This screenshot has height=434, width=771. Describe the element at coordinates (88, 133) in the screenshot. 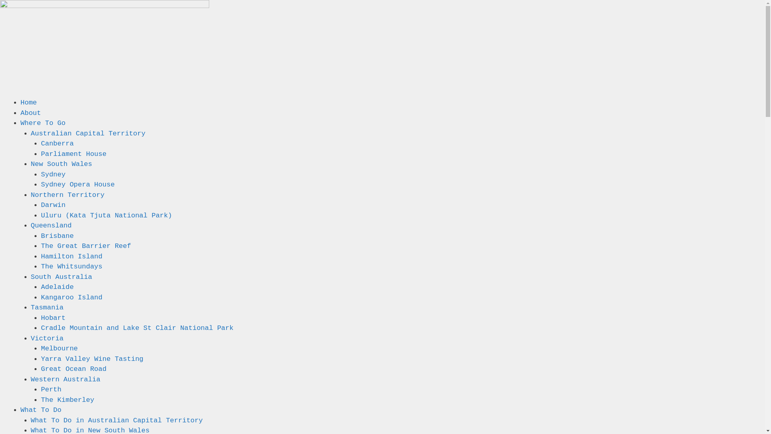

I see `Australian Capital Territory` at that location.